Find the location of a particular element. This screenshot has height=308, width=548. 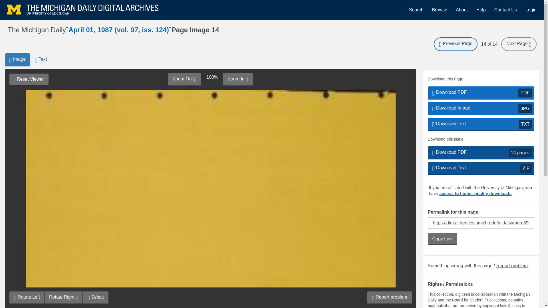

Contact Us is located at coordinates (481, 10).